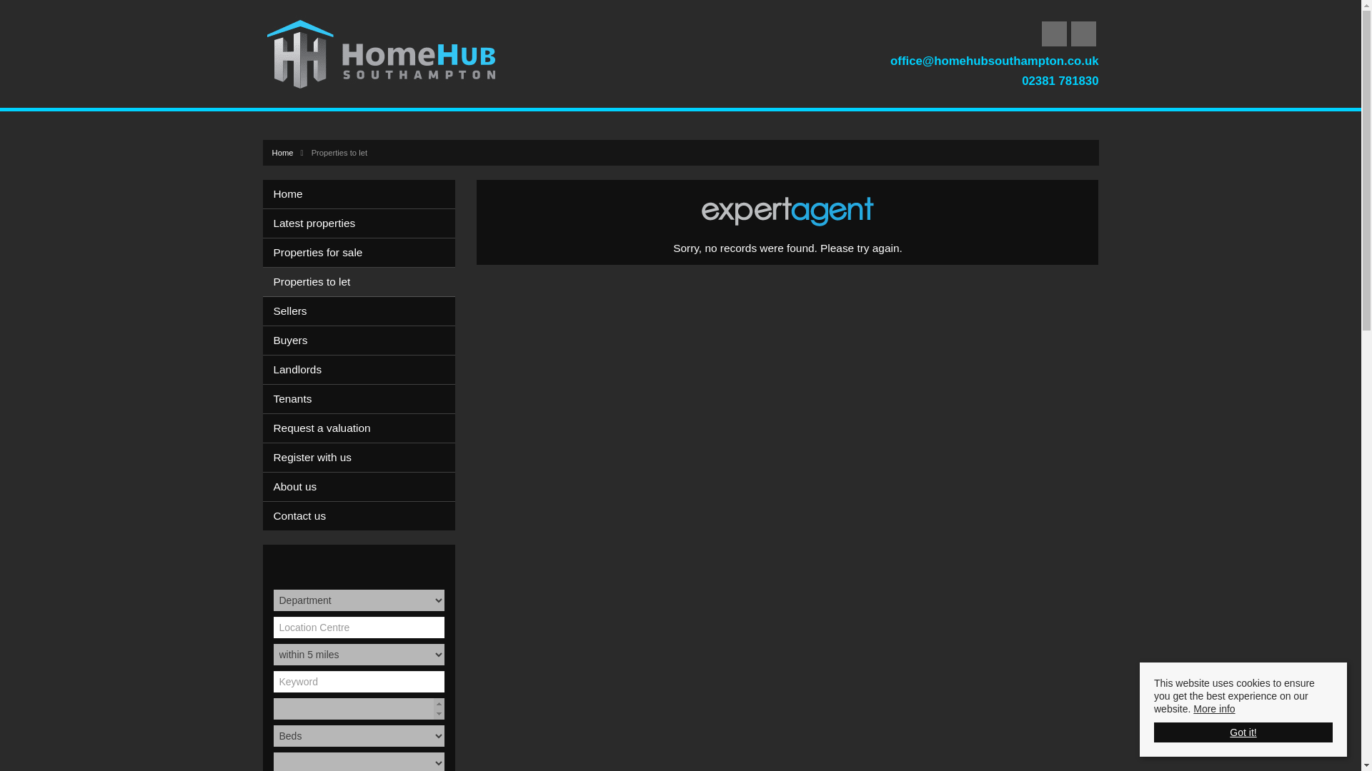 The image size is (1372, 771). Describe the element at coordinates (364, 193) in the screenshot. I see `Home` at that location.